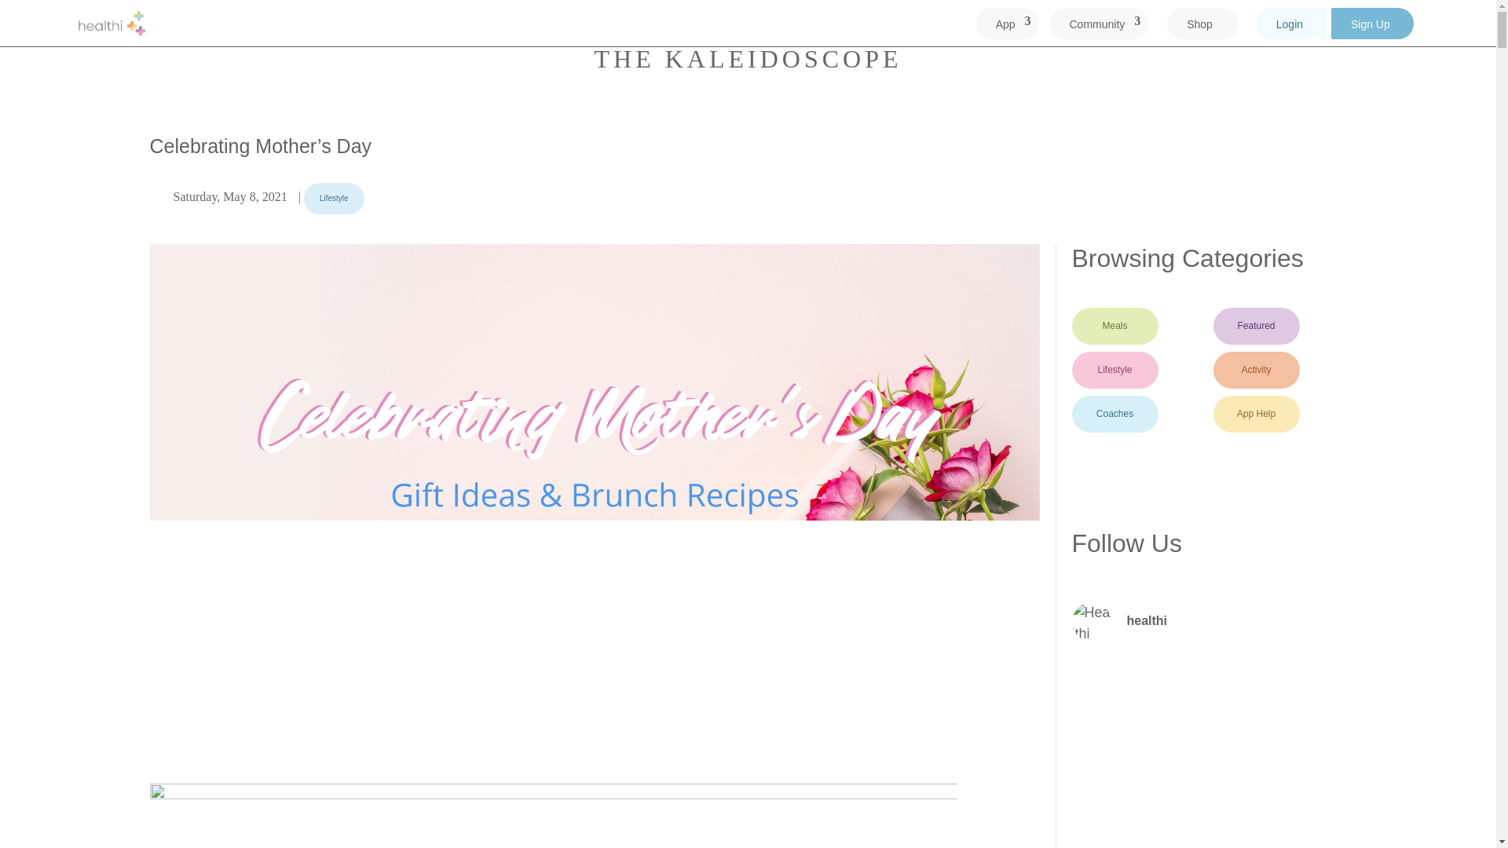 This screenshot has width=1508, height=848. Describe the element at coordinates (1114, 326) in the screenshot. I see `Meals` at that location.